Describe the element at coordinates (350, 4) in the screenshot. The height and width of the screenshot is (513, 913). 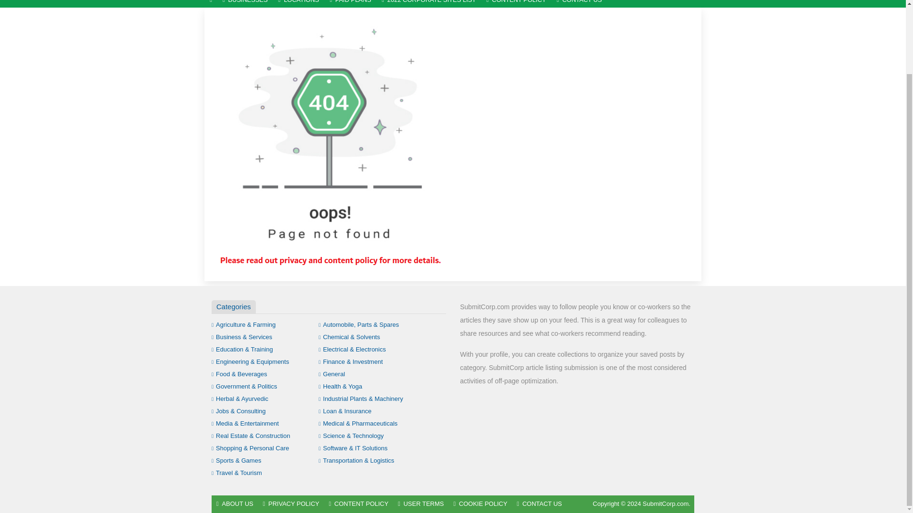
I see `PAID PLANS` at that location.